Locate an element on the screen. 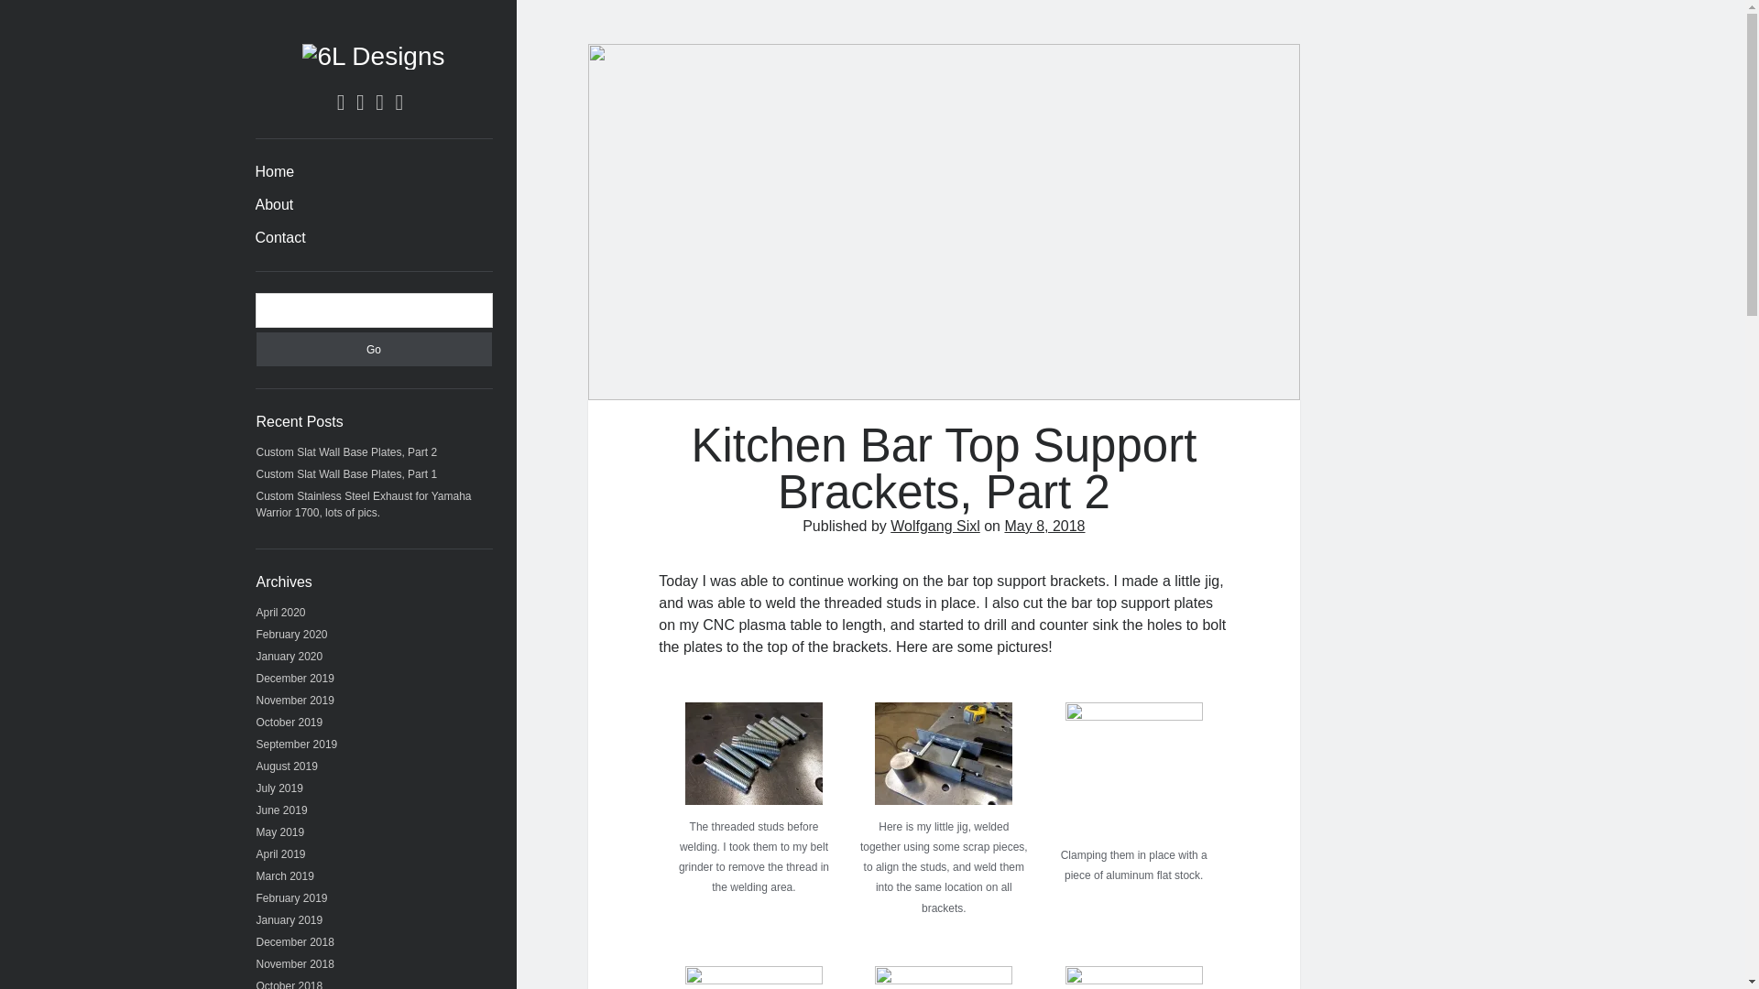 Image resolution: width=1759 pixels, height=989 pixels. February 2020 is located at coordinates (291, 634).